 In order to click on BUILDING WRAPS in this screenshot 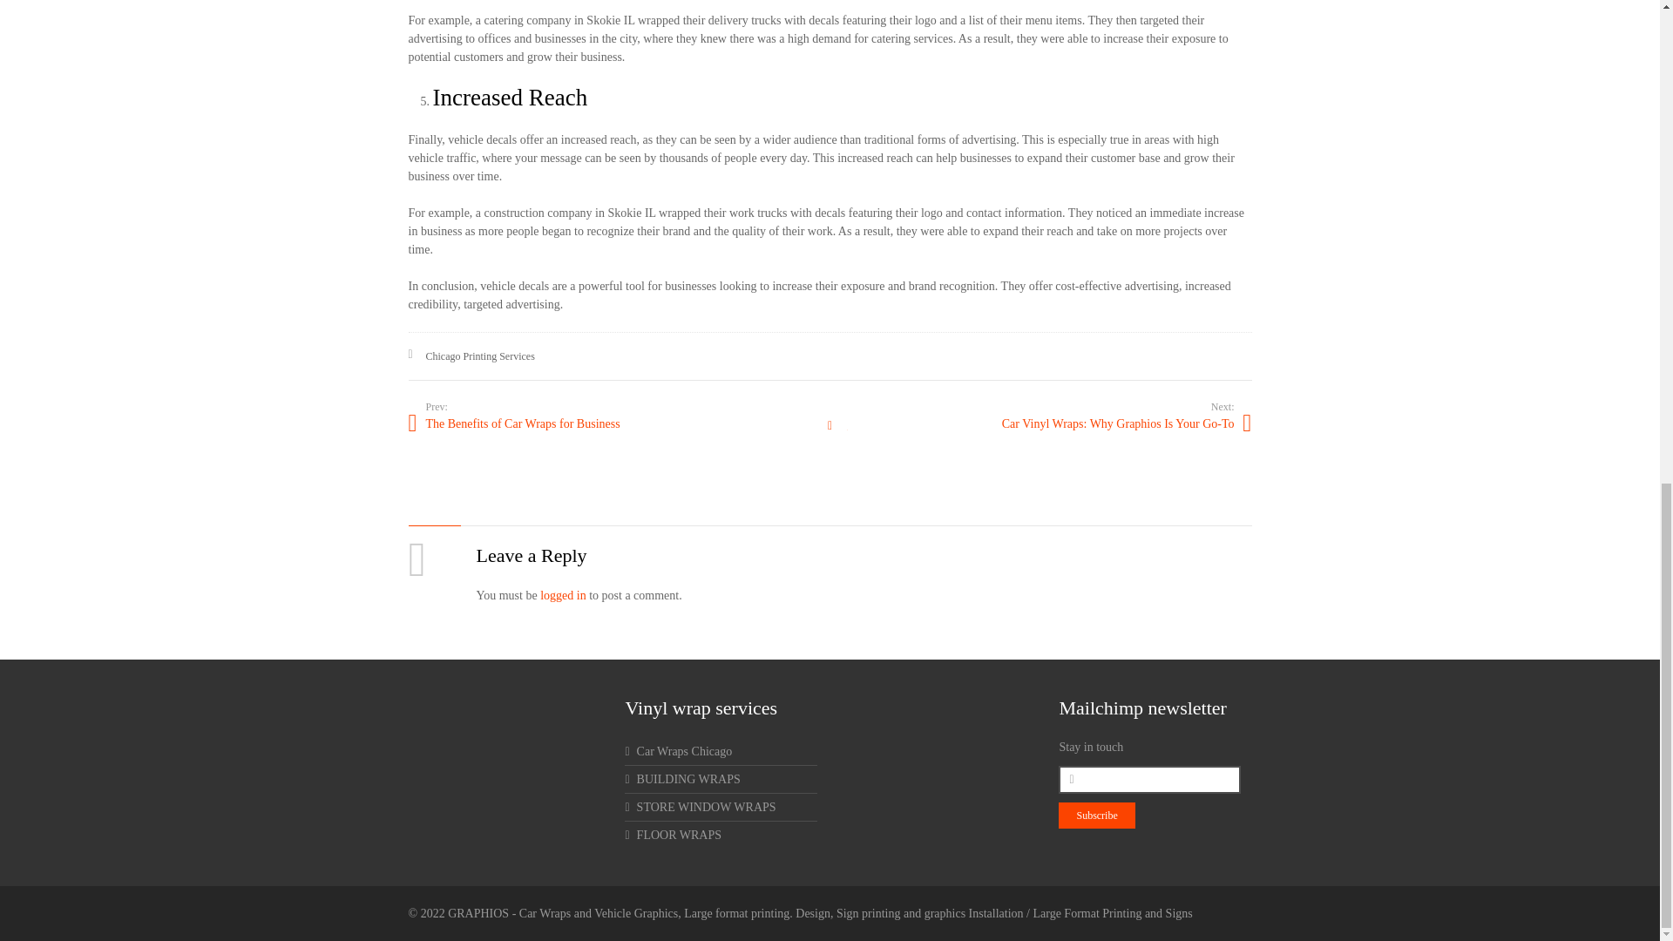, I will do `click(681, 779)`.